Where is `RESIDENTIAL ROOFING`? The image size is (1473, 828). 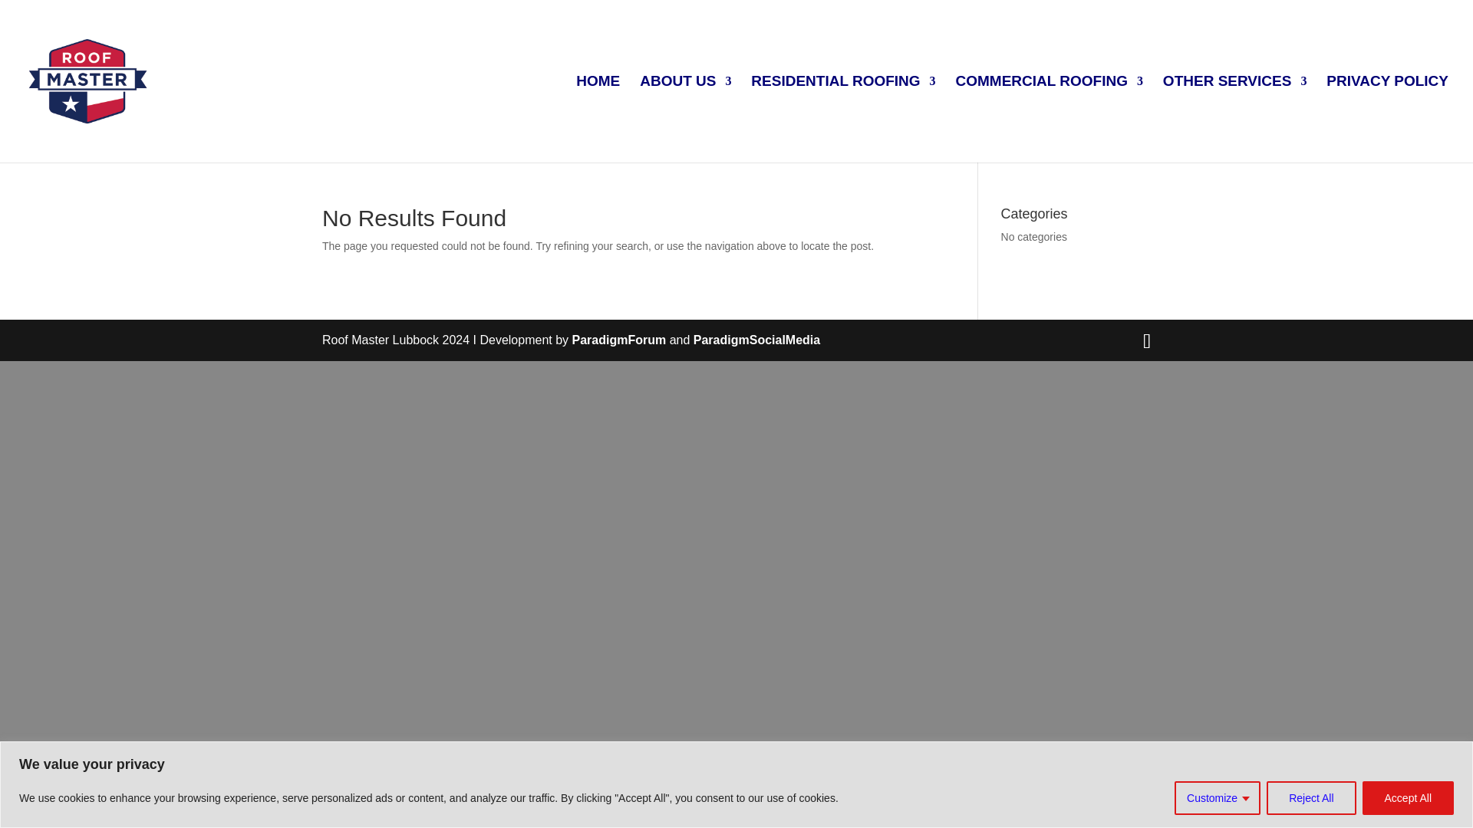 RESIDENTIAL ROOFING is located at coordinates (843, 119).